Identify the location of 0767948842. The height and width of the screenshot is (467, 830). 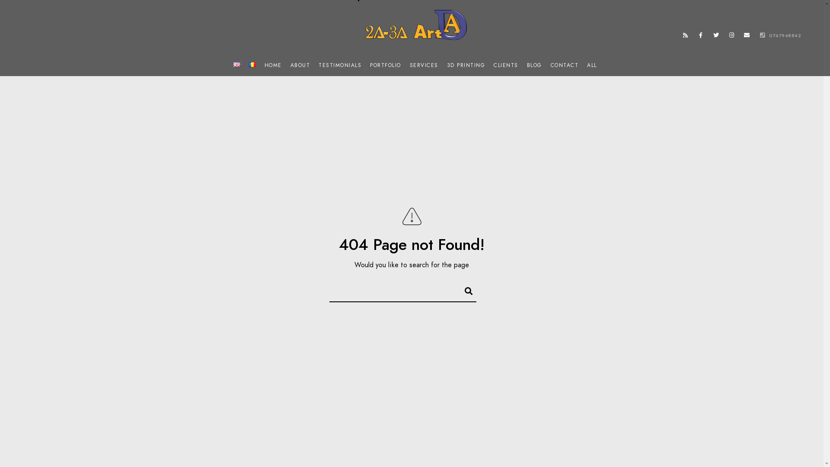
(779, 35).